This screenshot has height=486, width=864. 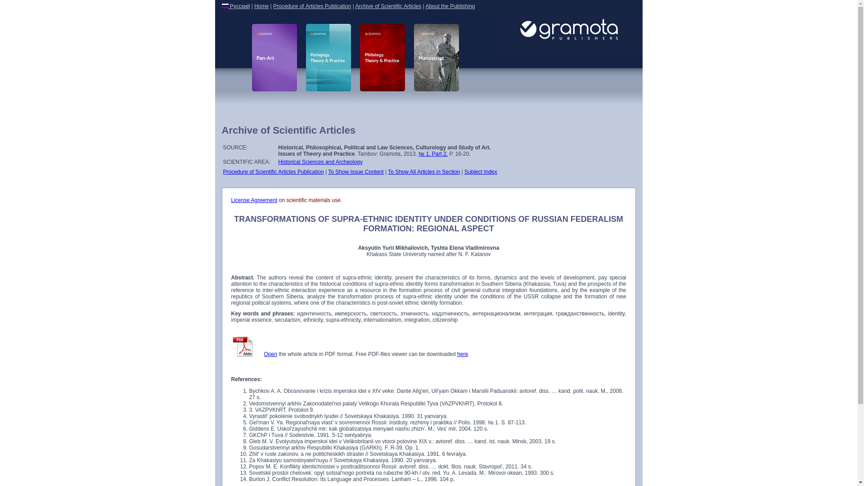 What do you see at coordinates (274, 171) in the screenshot?
I see `Procedure of Scientific Articles Publication` at bounding box center [274, 171].